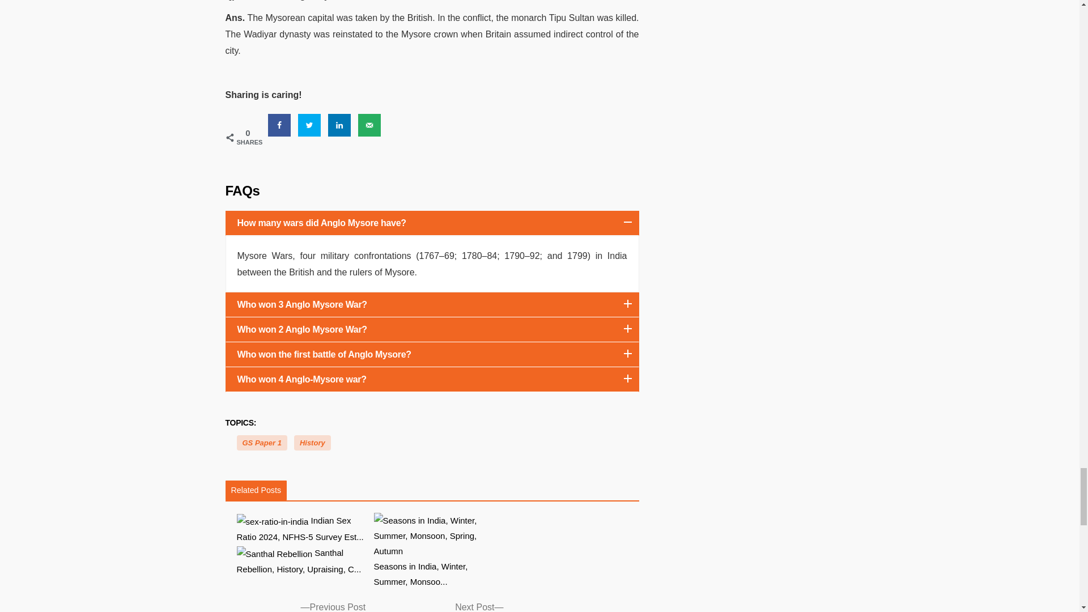 The width and height of the screenshot is (1088, 612). Describe the element at coordinates (279, 125) in the screenshot. I see `Share on Facebook` at that location.